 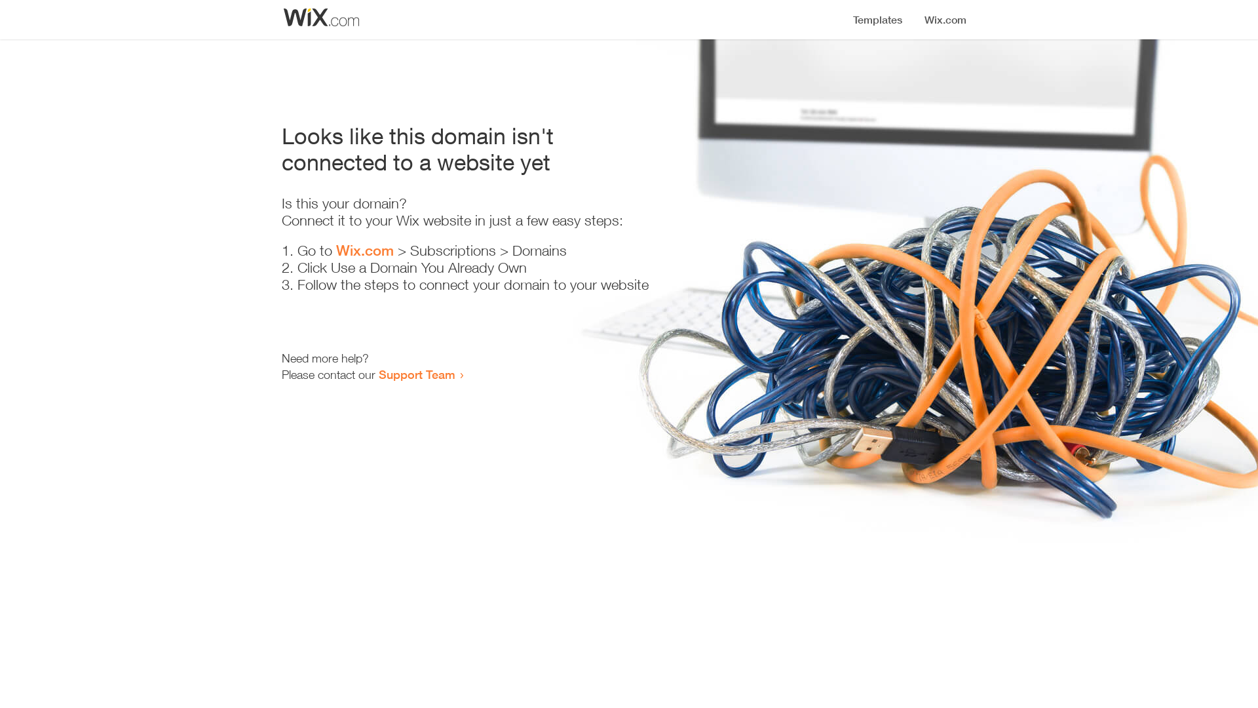 What do you see at coordinates (365, 250) in the screenshot?
I see `Wix.com` at bounding box center [365, 250].